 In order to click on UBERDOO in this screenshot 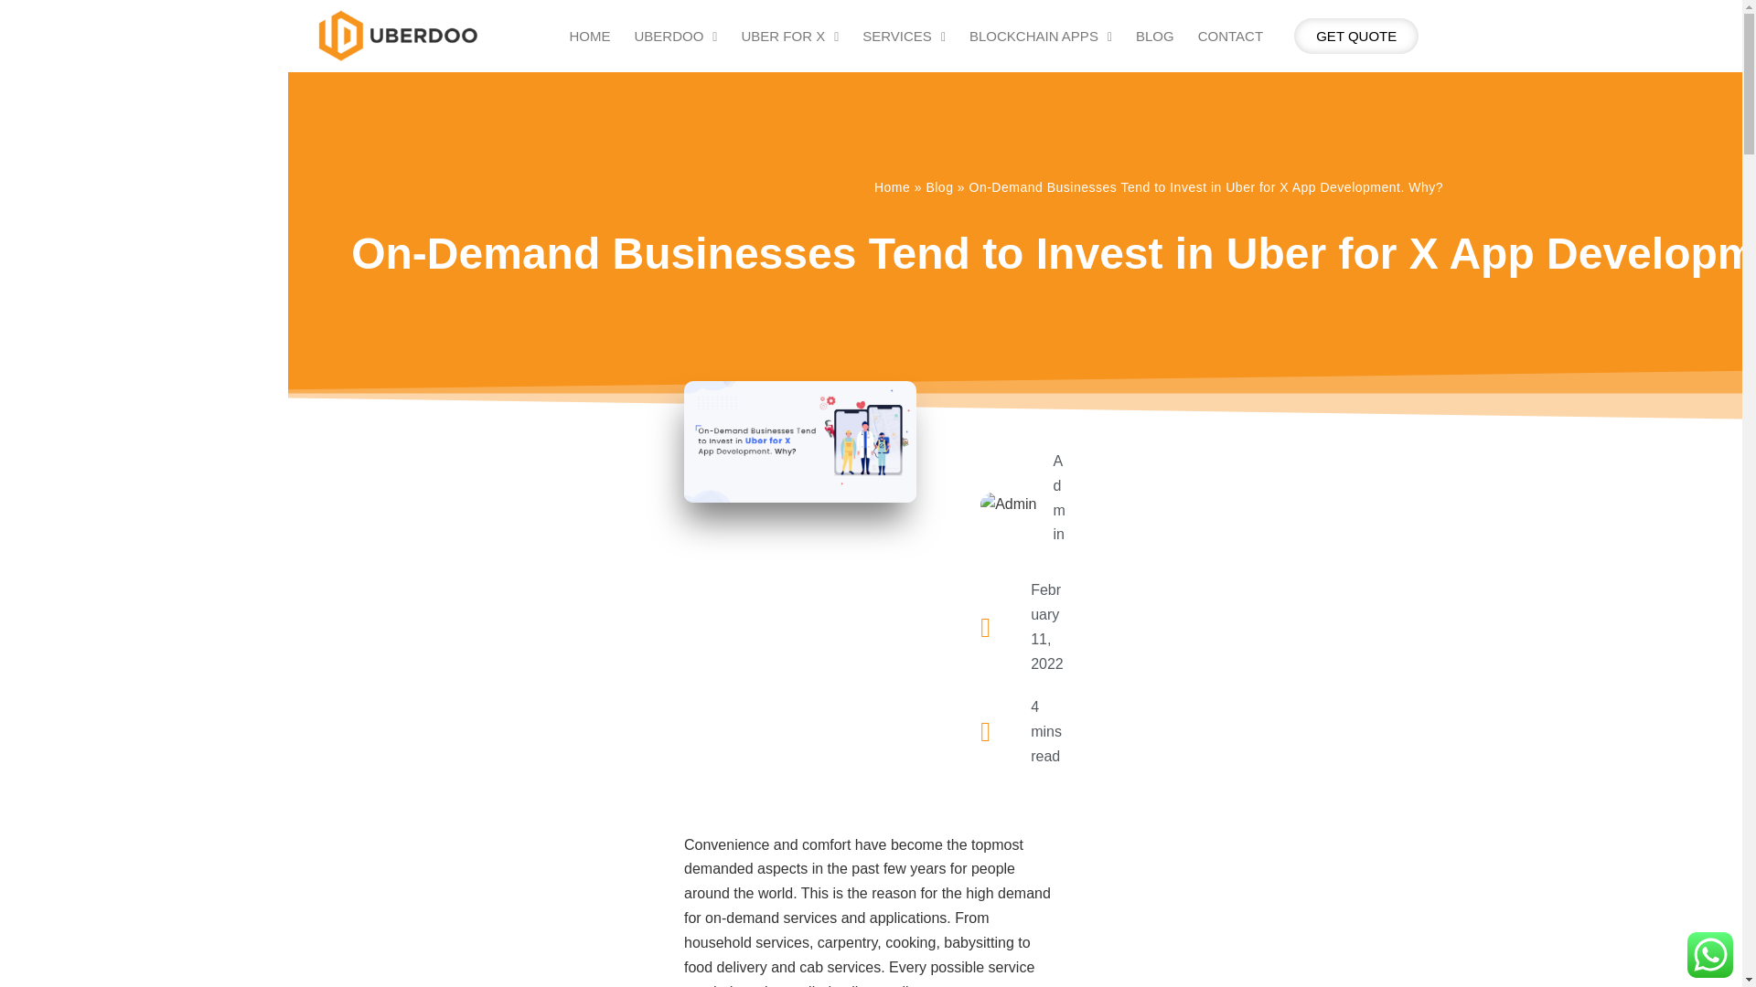, I will do `click(675, 37)`.